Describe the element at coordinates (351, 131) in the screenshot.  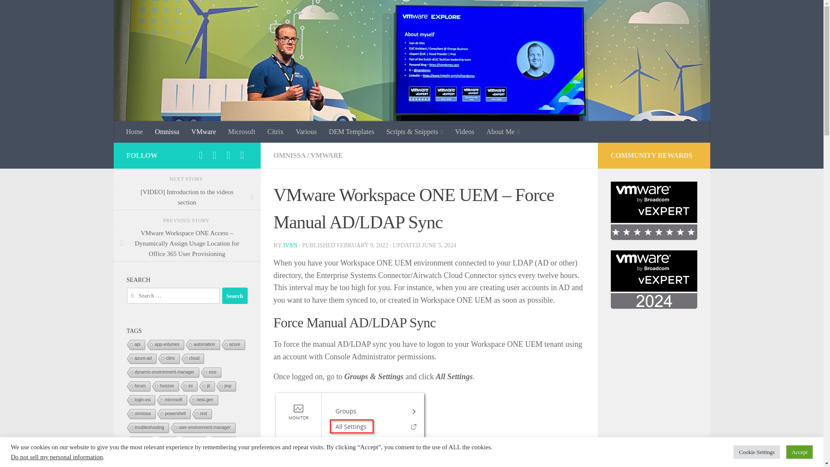
I see `DEM Templates` at that location.